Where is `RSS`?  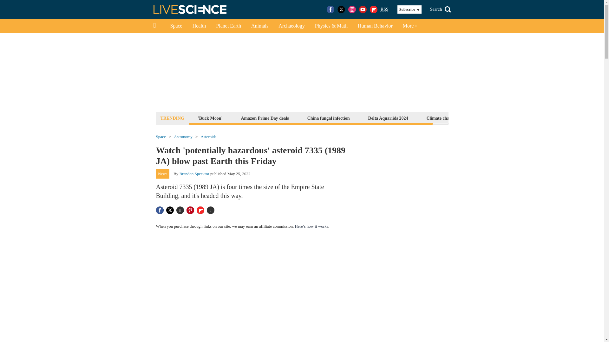 RSS is located at coordinates (384, 9).